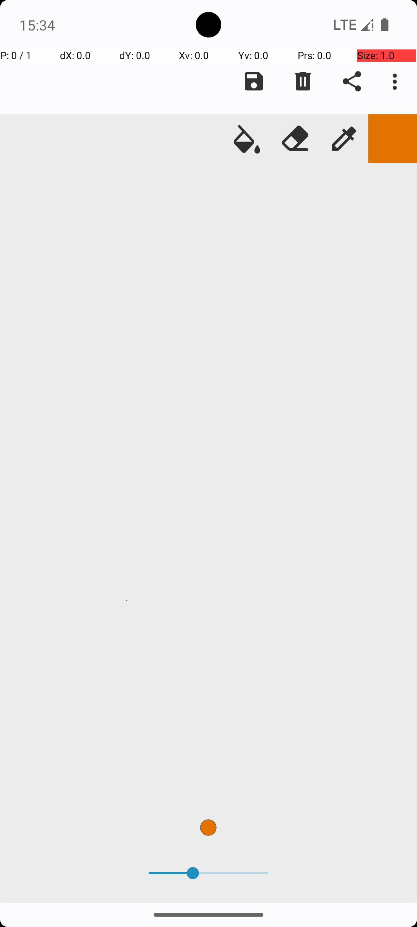 Image resolution: width=417 pixels, height=927 pixels. Describe the element at coordinates (247, 139) in the screenshot. I see `Bucket fill` at that location.